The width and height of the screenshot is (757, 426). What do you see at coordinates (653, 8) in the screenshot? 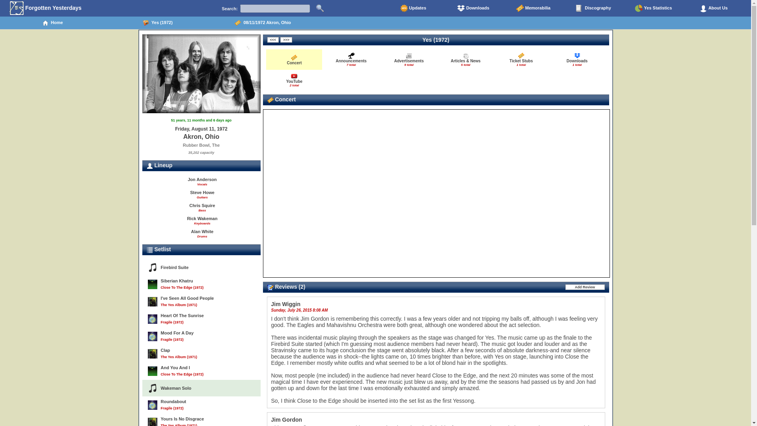
I see ` Yes Statistics` at bounding box center [653, 8].